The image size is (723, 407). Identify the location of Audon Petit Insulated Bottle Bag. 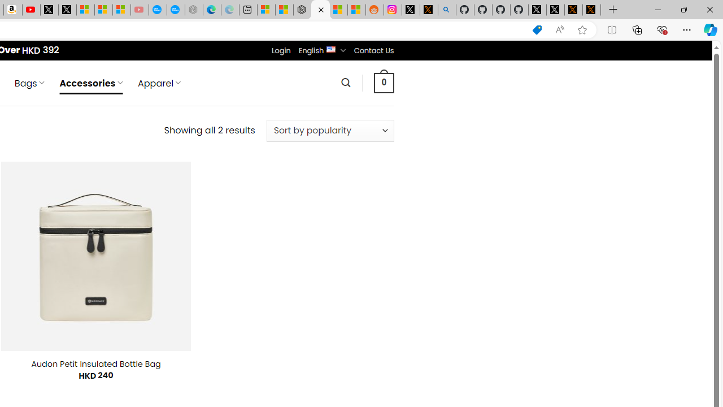
(96, 364).